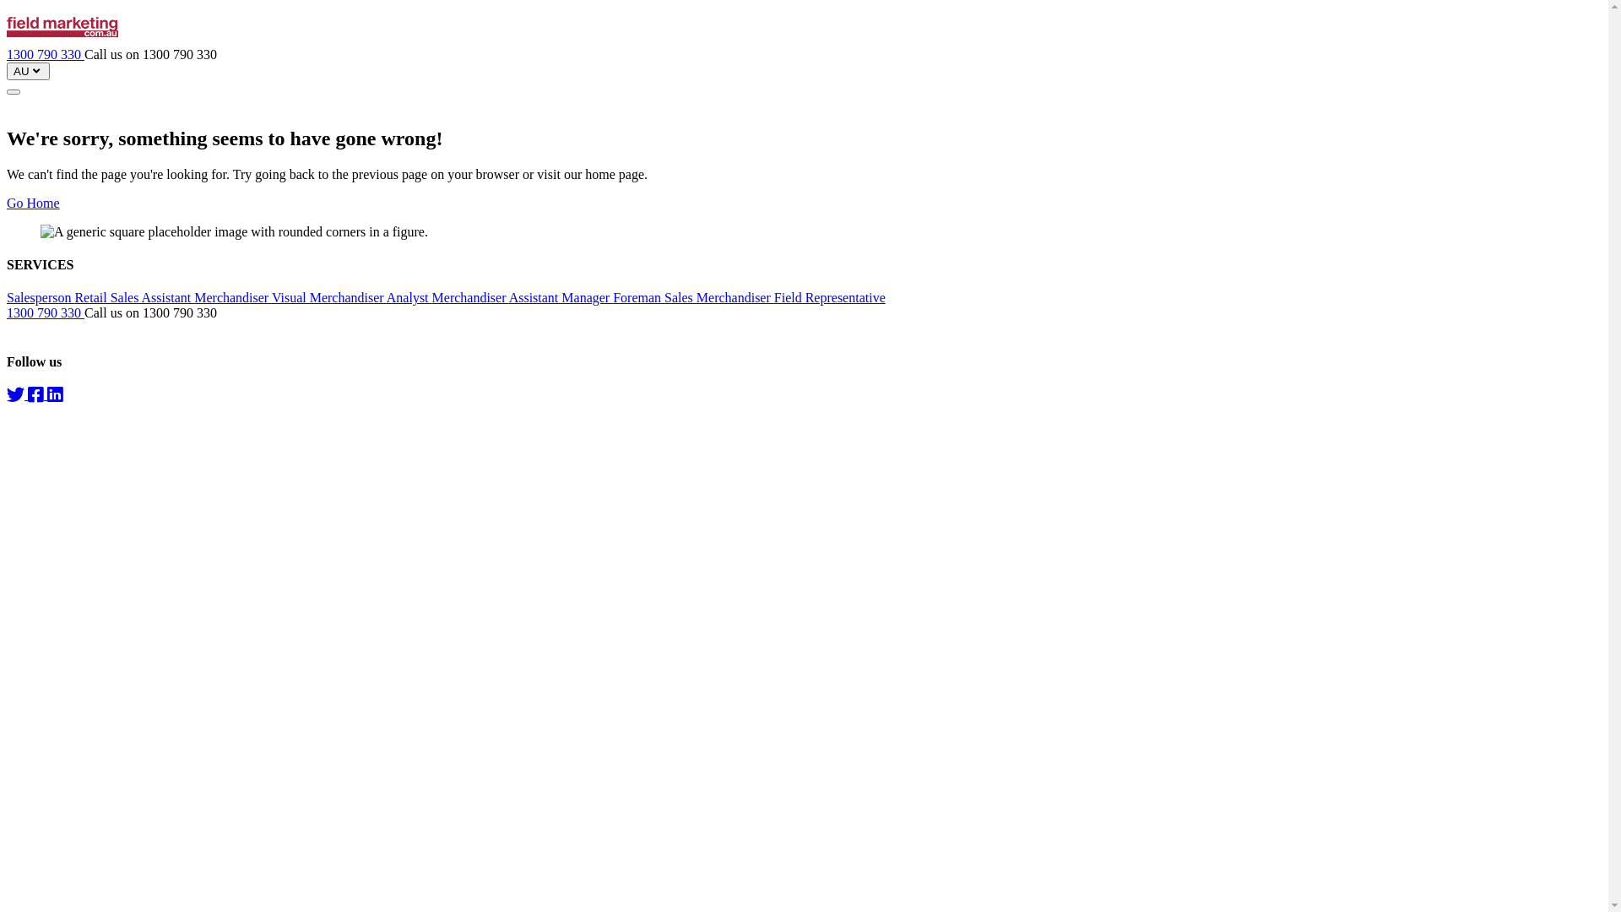 This screenshot has width=1621, height=912. What do you see at coordinates (41, 297) in the screenshot?
I see `Salesperson` at bounding box center [41, 297].